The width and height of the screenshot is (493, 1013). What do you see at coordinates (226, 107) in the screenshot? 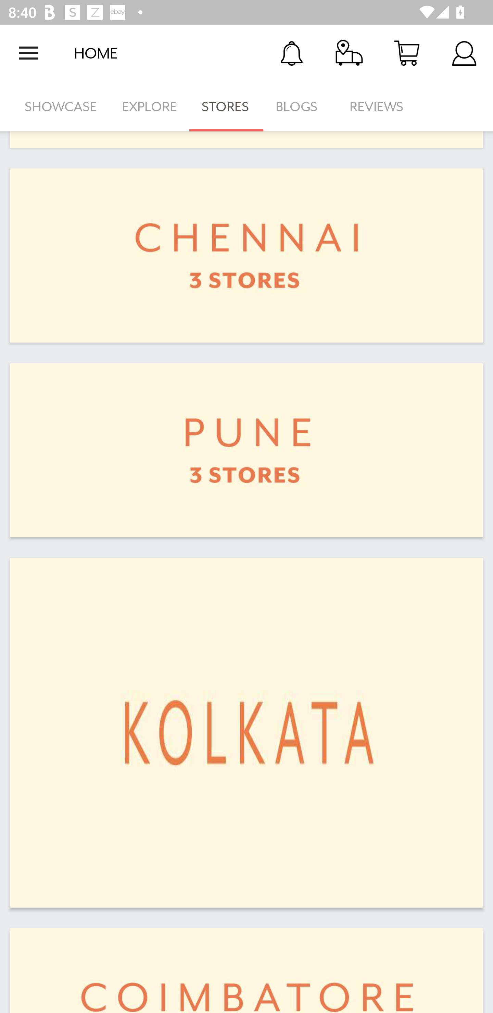
I see `STORES` at bounding box center [226, 107].